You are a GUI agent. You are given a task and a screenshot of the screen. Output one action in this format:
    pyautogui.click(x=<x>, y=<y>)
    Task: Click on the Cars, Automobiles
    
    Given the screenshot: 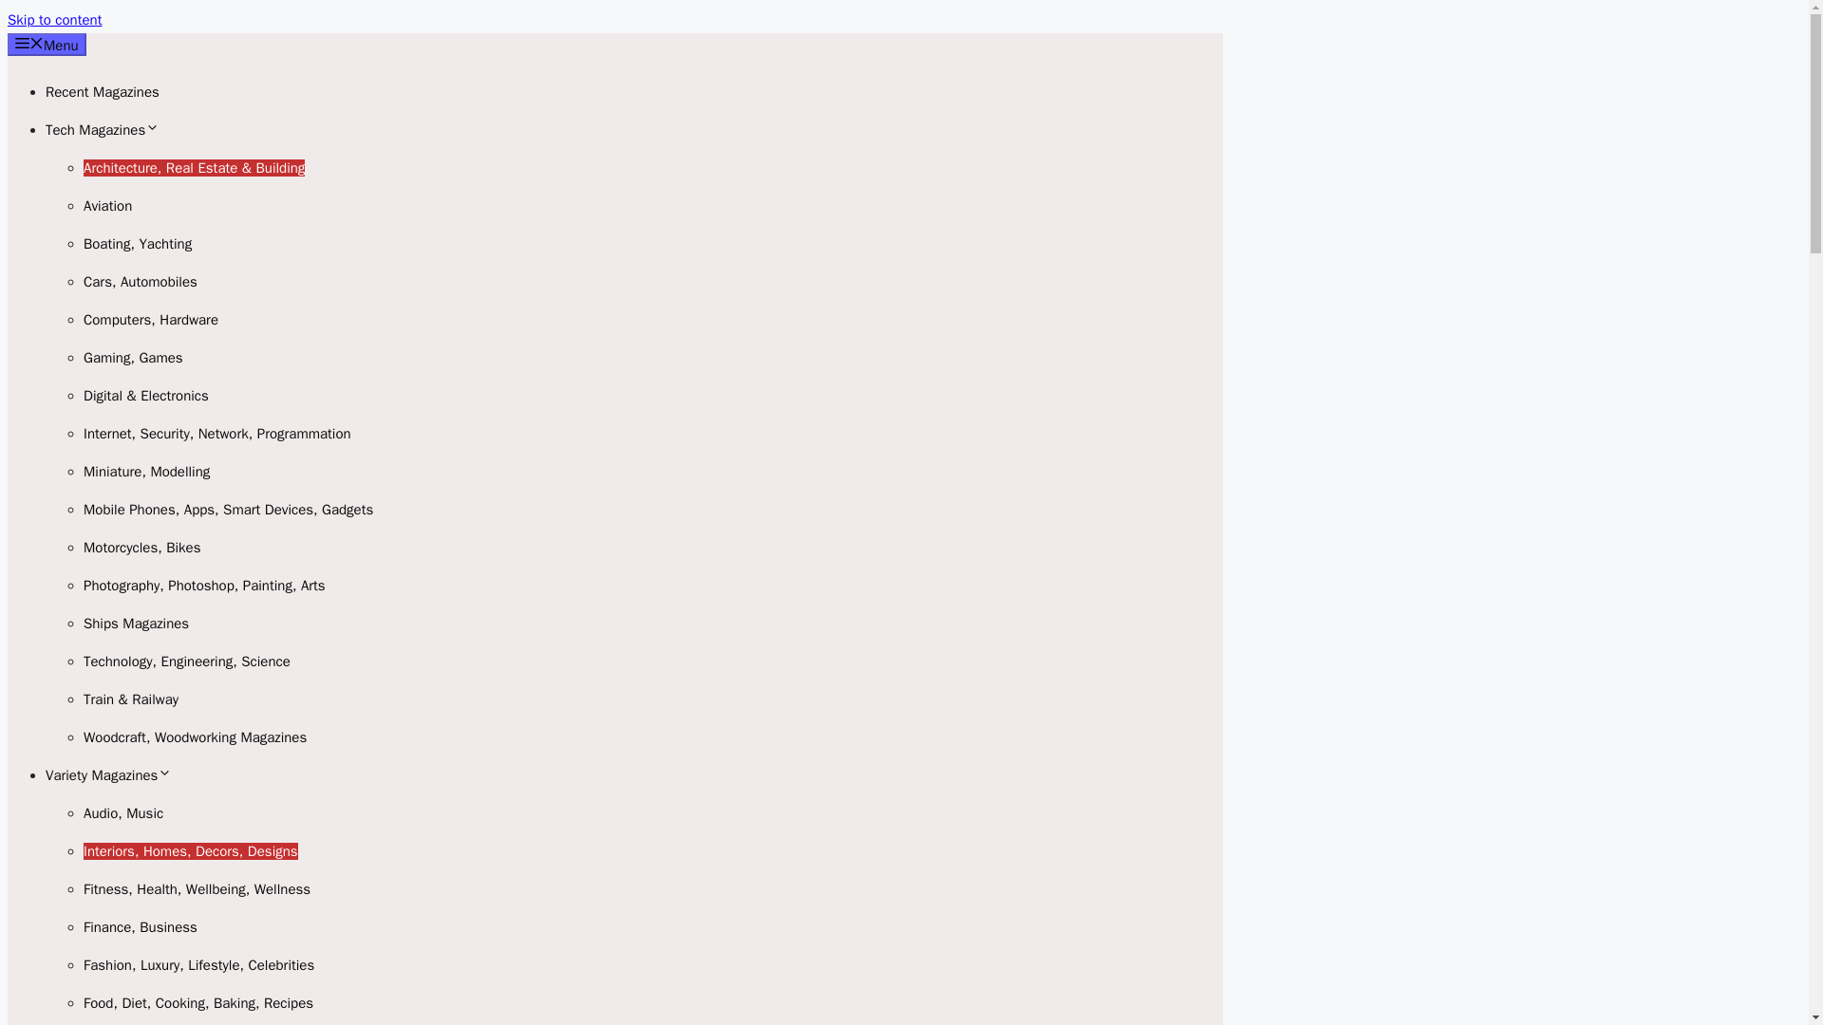 What is the action you would take?
    pyautogui.click(x=141, y=281)
    